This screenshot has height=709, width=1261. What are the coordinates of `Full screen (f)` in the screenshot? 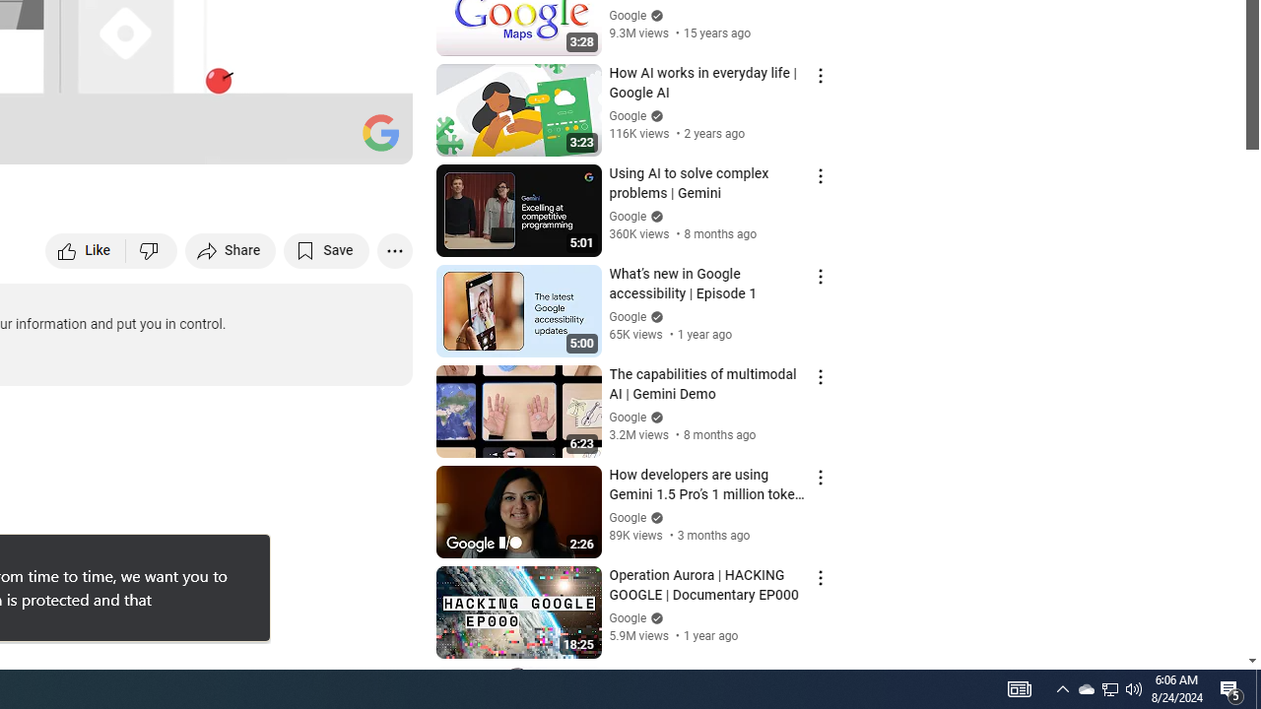 It's located at (376, 140).